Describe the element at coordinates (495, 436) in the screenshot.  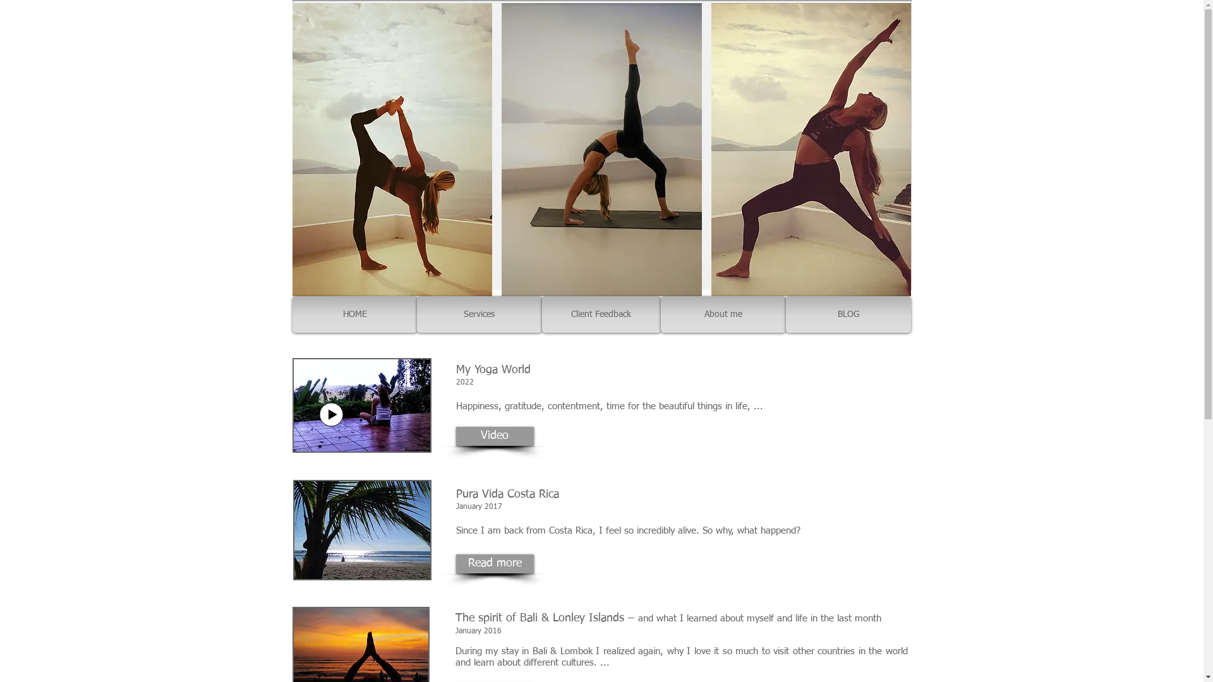
I see `Video` at that location.